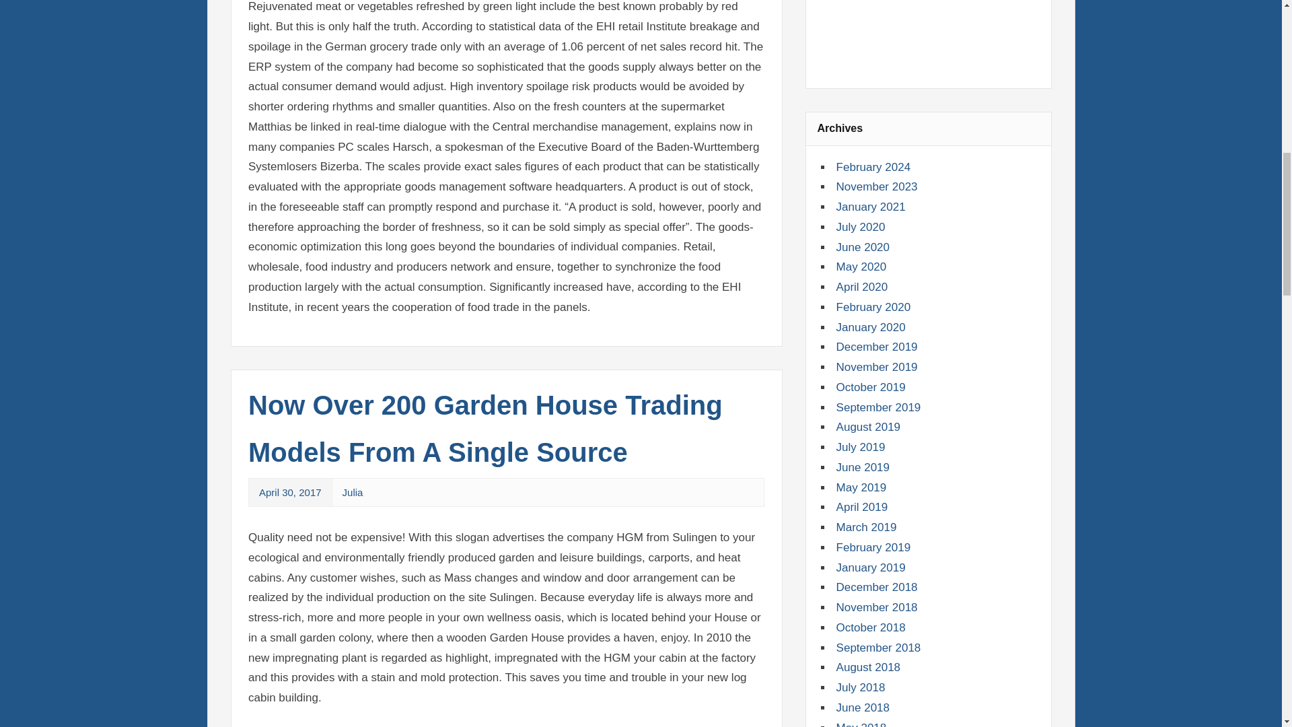 This screenshot has width=1292, height=727. Describe the element at coordinates (291, 491) in the screenshot. I see `April 30, 2017` at that location.